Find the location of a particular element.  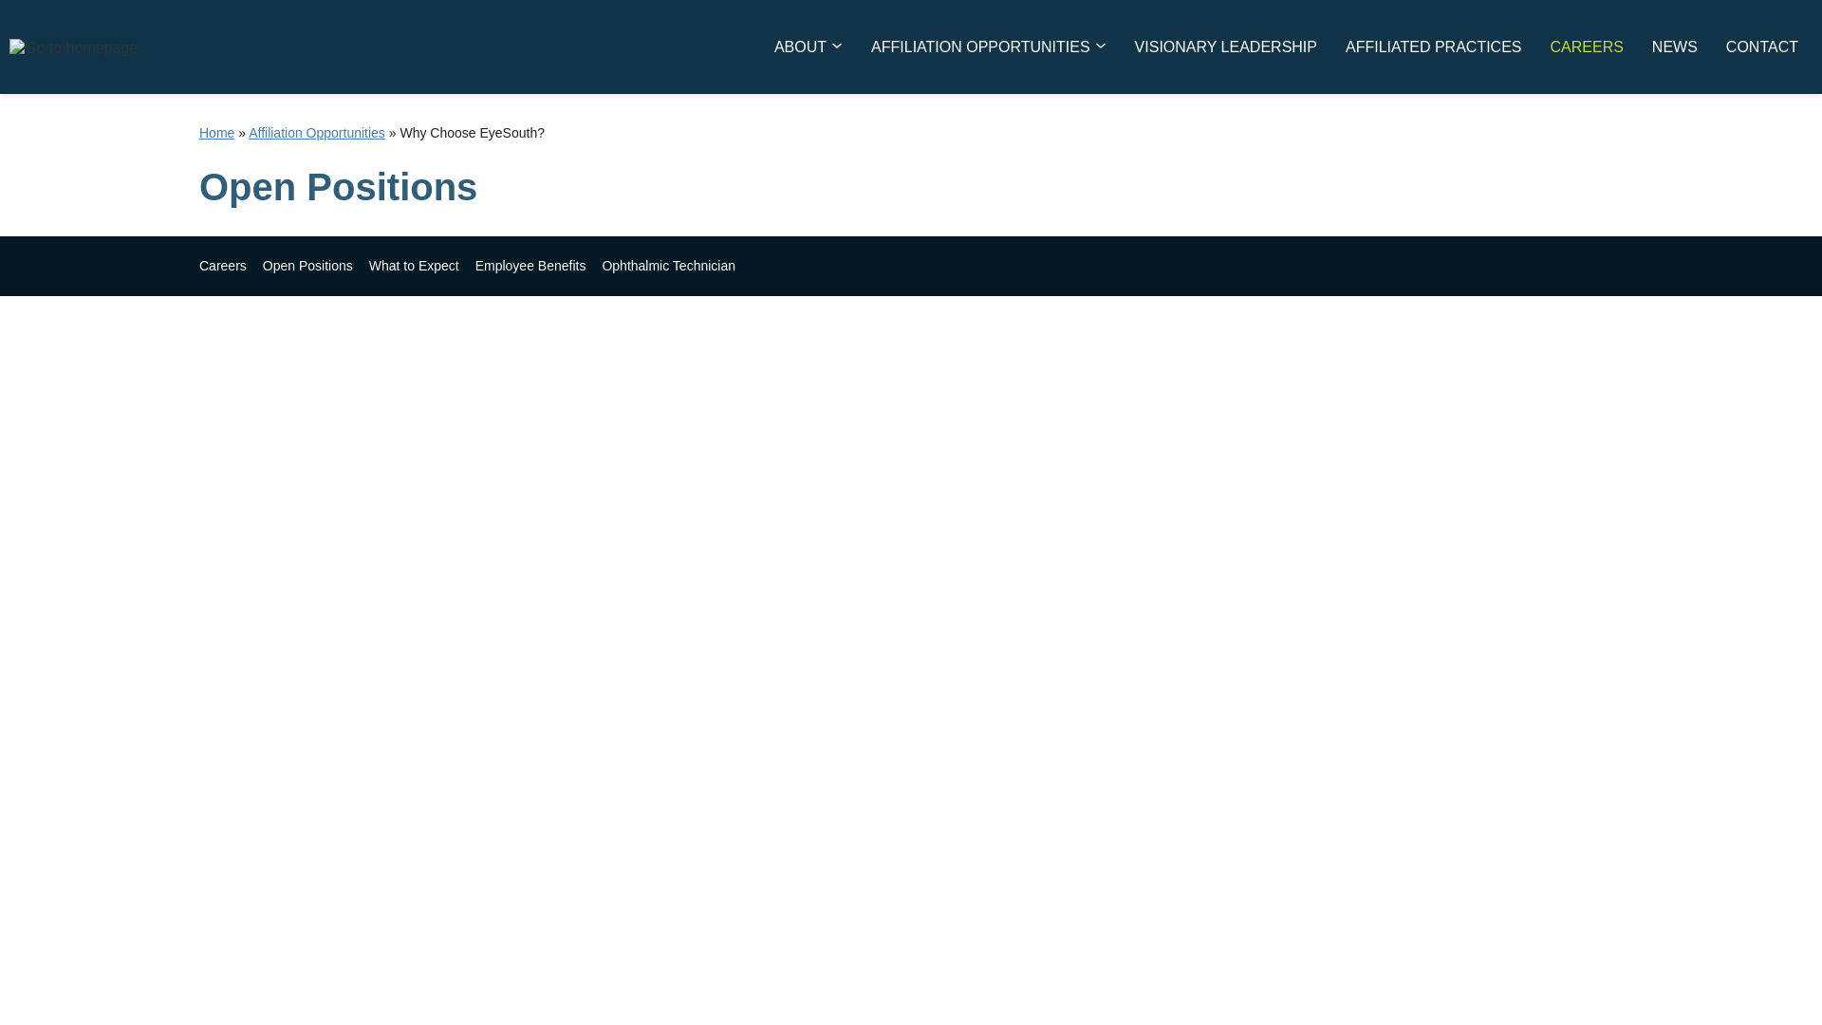

NEWS is located at coordinates (1675, 46).